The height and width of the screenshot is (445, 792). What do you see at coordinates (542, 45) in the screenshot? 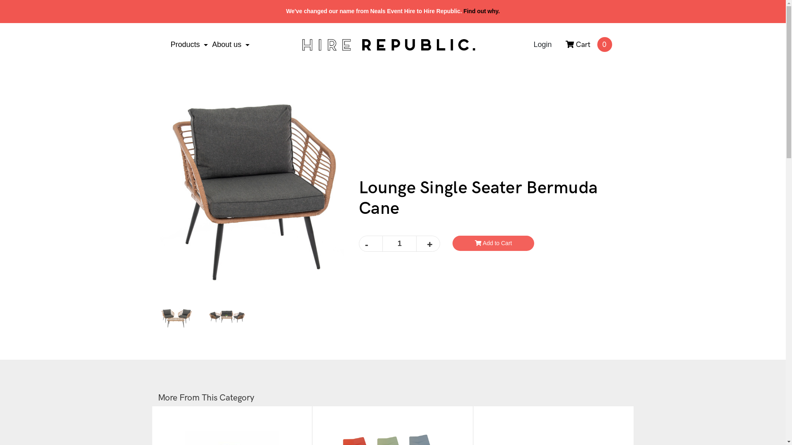
I see `Login` at bounding box center [542, 45].